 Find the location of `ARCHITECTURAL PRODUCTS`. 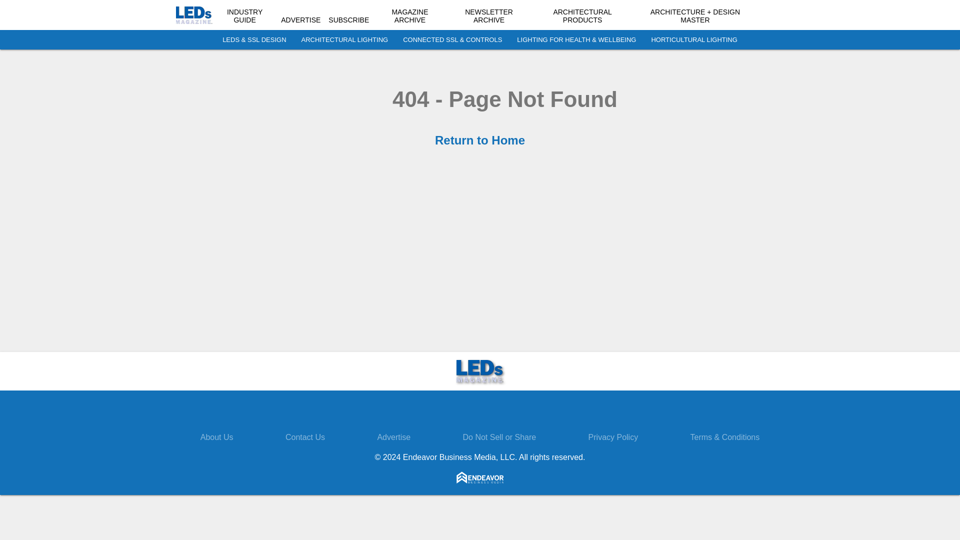

ARCHITECTURAL PRODUCTS is located at coordinates (582, 16).